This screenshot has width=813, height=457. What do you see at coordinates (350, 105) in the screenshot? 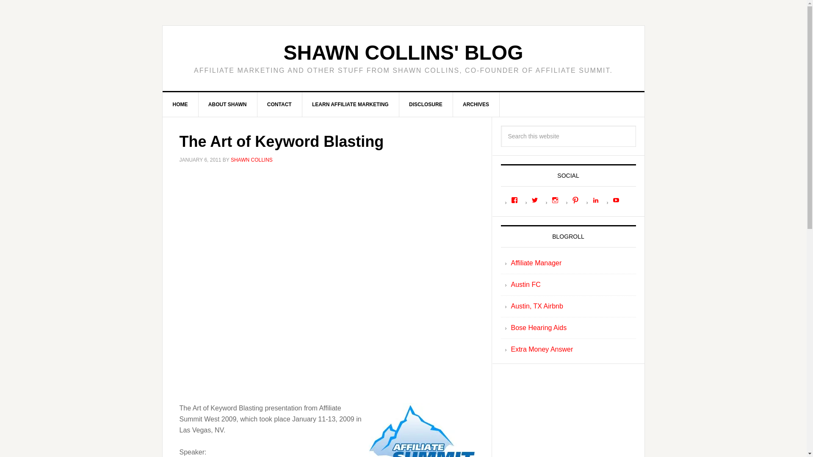
I see `LEARN AFFILIATE MARKETING` at bounding box center [350, 105].